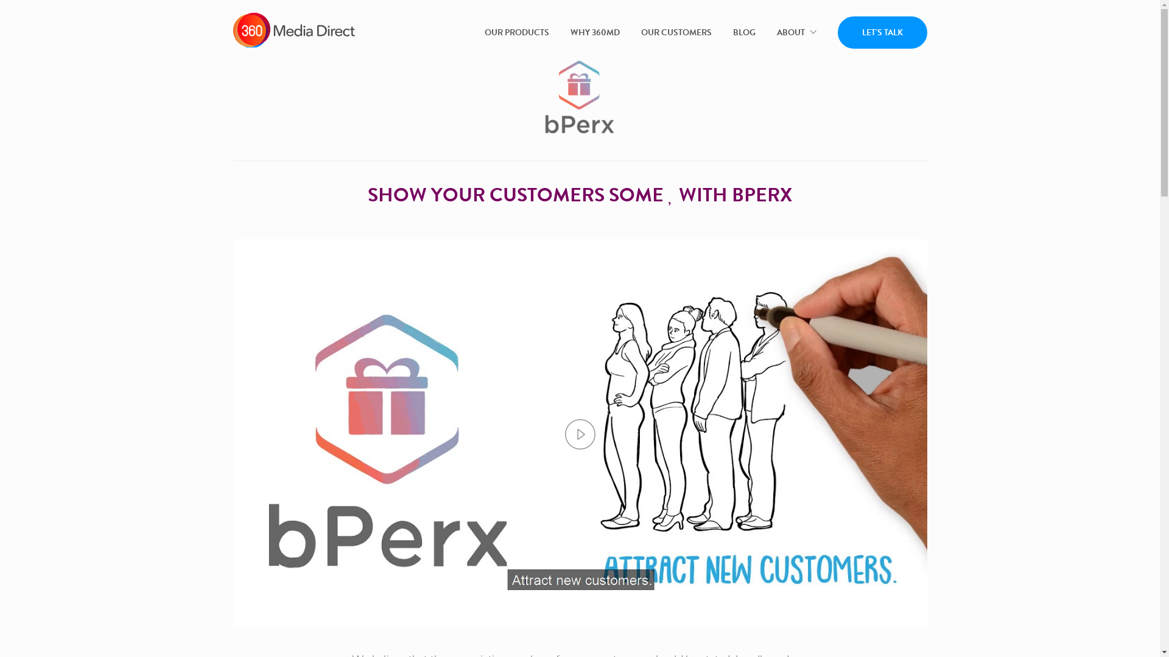 Image resolution: width=1169 pixels, height=657 pixels. What do you see at coordinates (676, 33) in the screenshot?
I see `OUR CUSTOMERS` at bounding box center [676, 33].